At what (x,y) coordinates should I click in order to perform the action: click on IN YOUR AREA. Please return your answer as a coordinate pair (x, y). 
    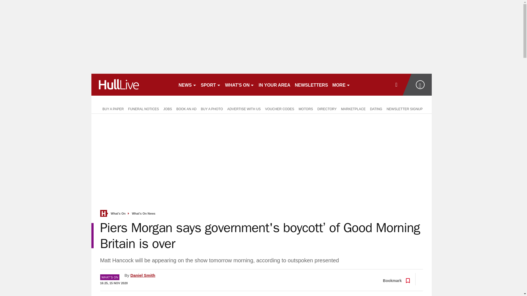
    Looking at the image, I should click on (274, 84).